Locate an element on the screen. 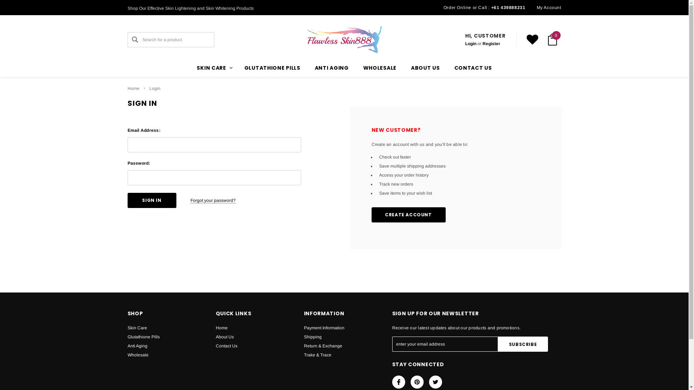  Home is located at coordinates (221, 328).